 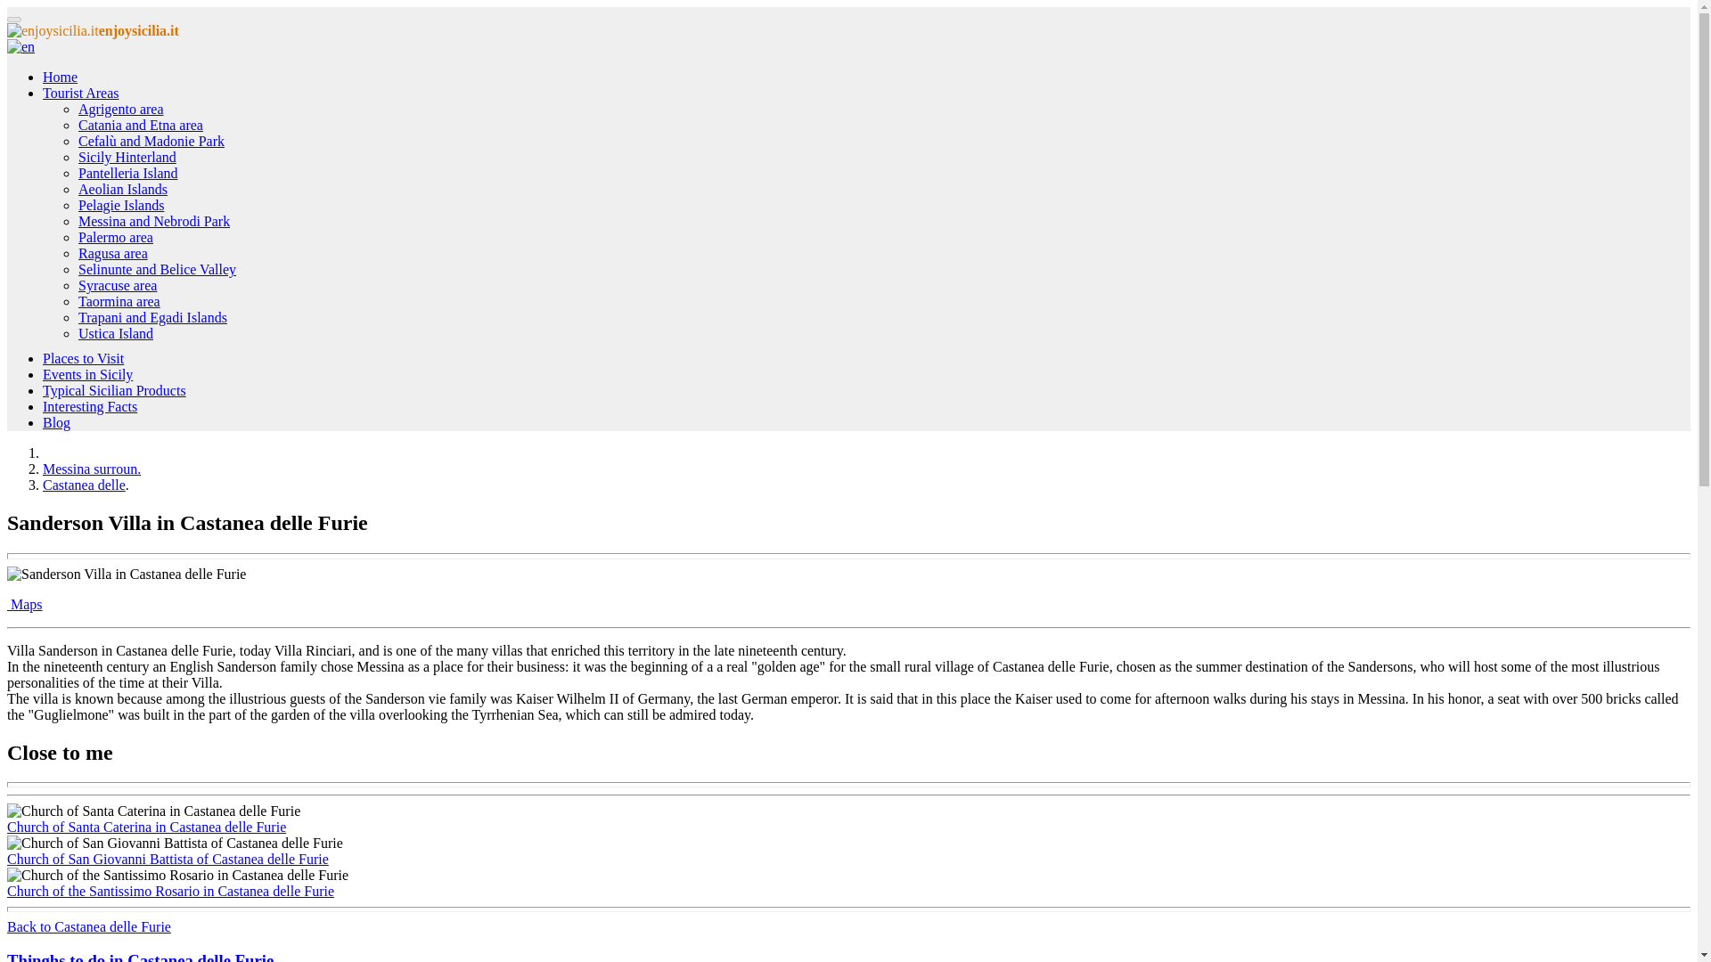 I want to click on Events in Sicily, so click(x=87, y=374).